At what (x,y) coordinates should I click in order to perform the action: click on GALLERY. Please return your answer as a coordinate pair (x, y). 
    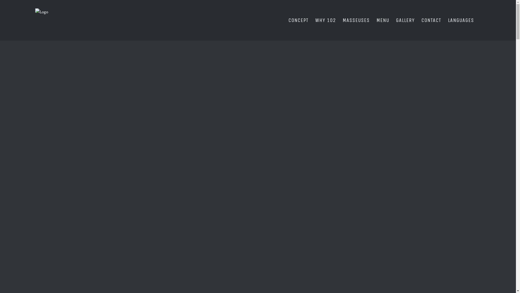
    Looking at the image, I should click on (405, 20).